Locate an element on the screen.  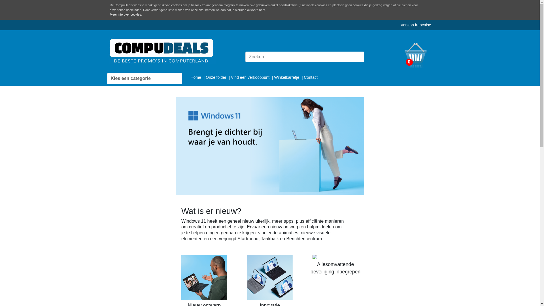
Meer info over cookies is located at coordinates (126, 15).